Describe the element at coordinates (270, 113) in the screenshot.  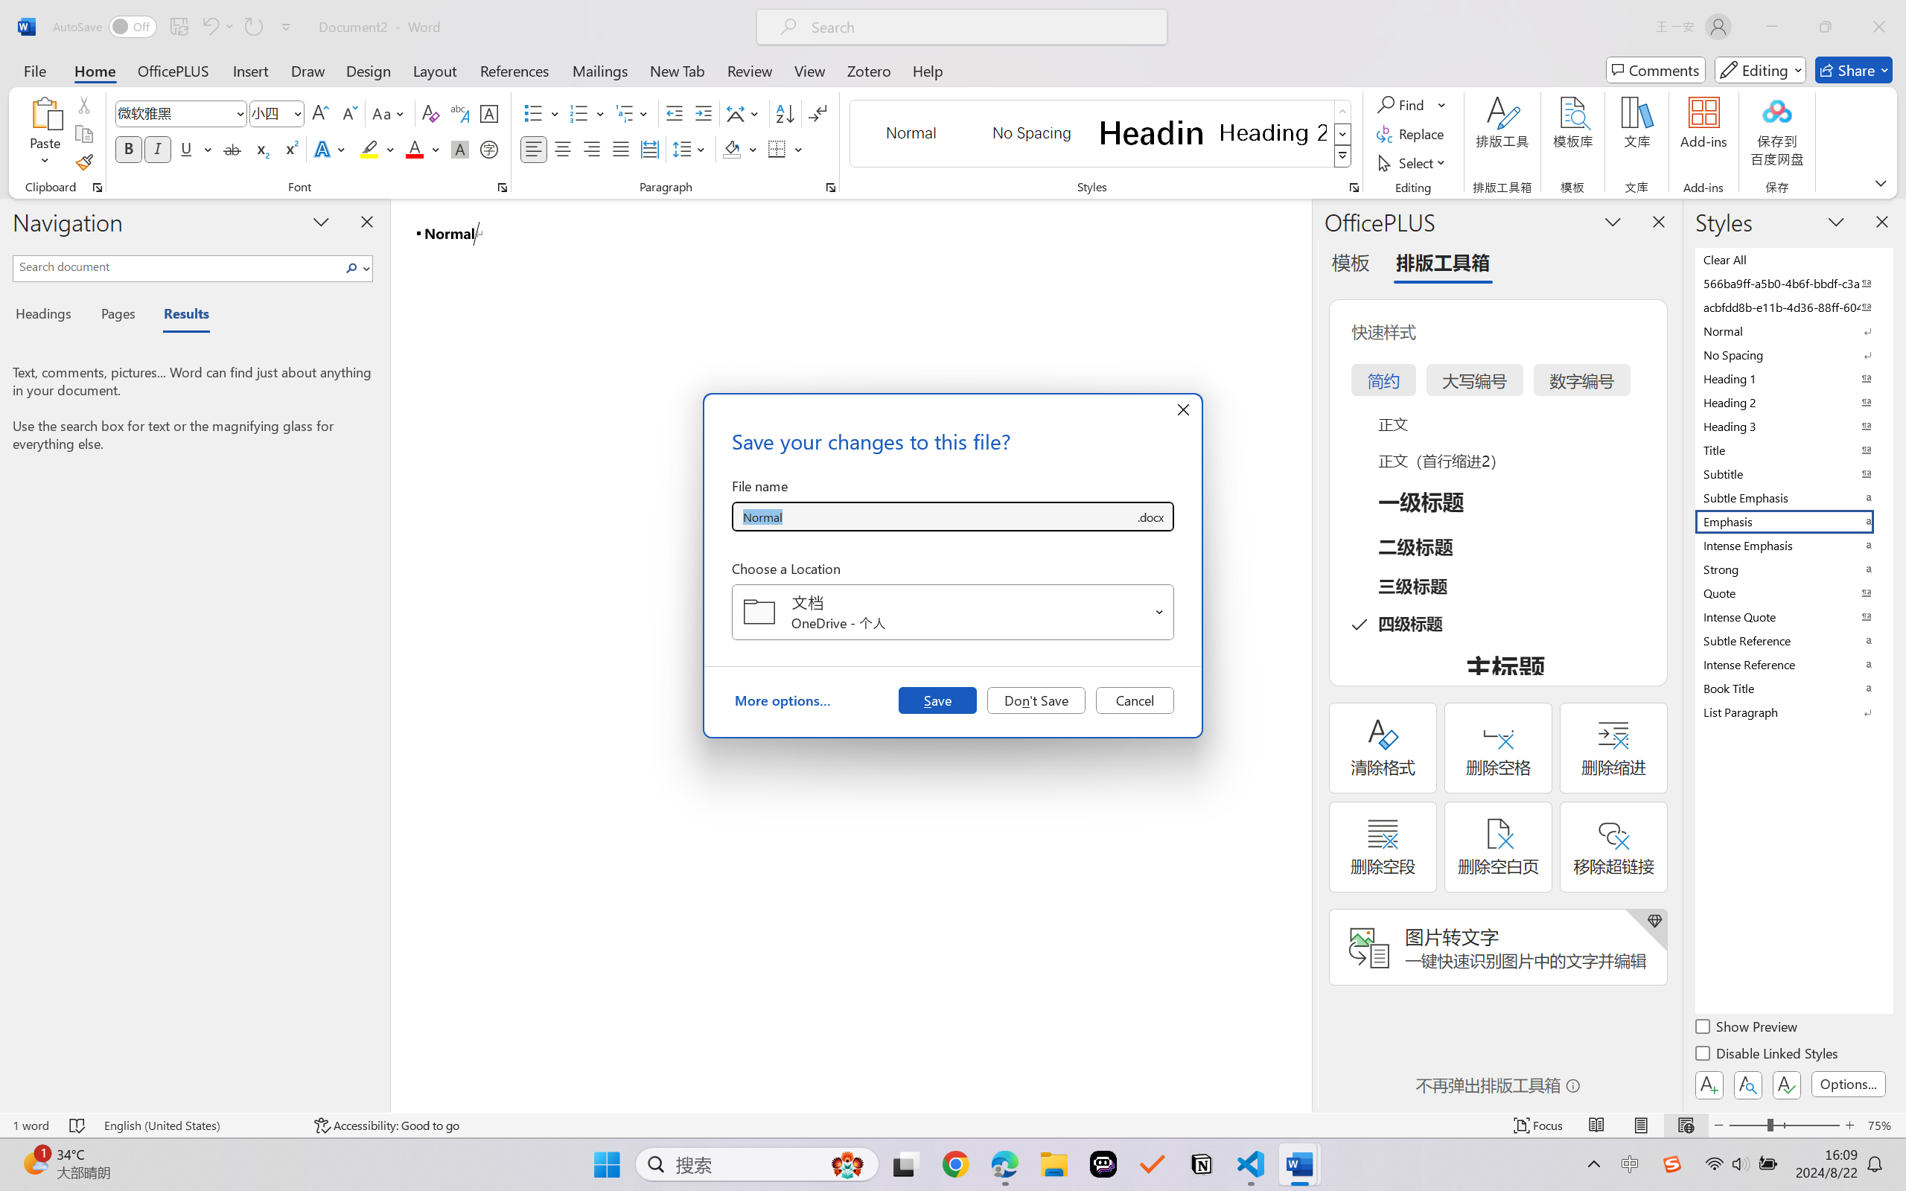
I see `Font Size` at that location.